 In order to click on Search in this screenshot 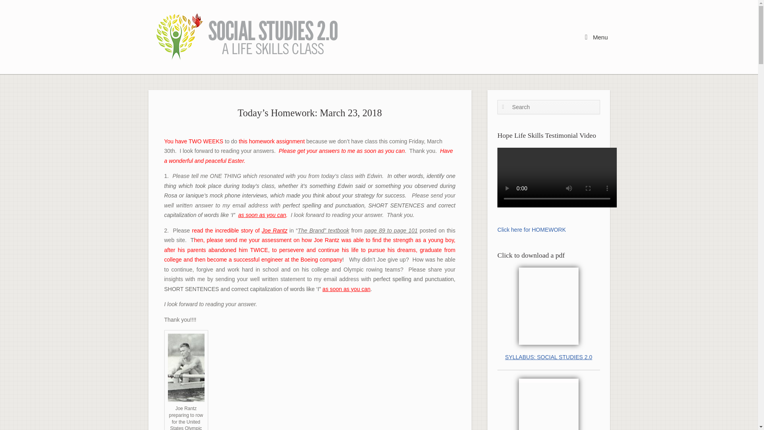, I will do `click(18, 8)`.